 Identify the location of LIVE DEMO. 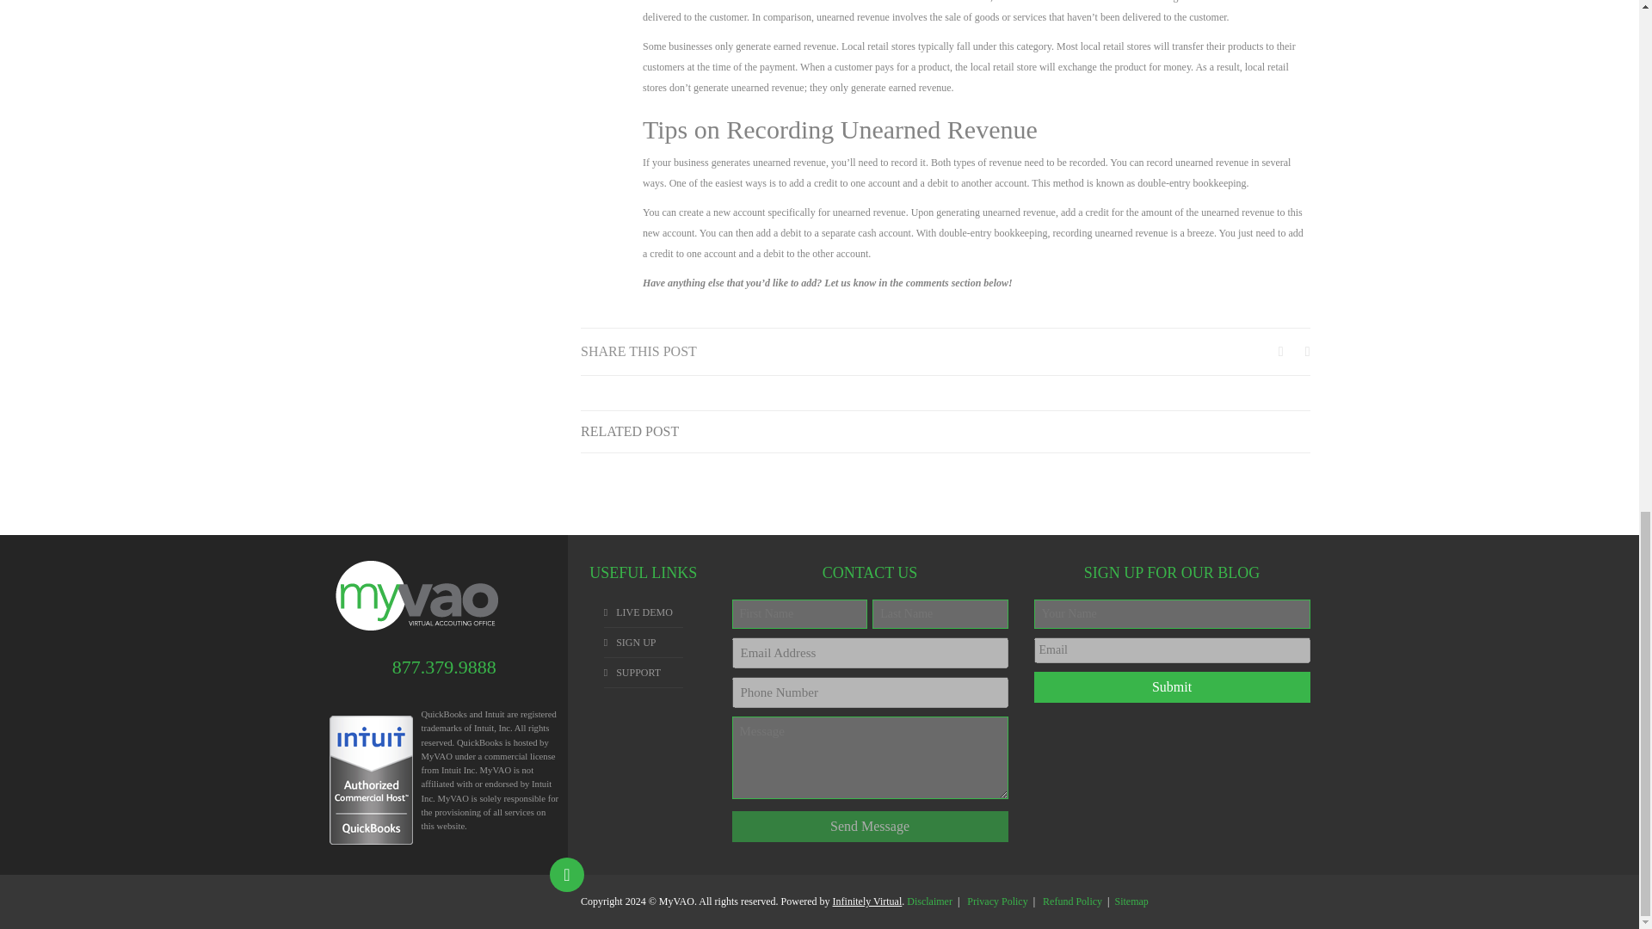
(644, 612).